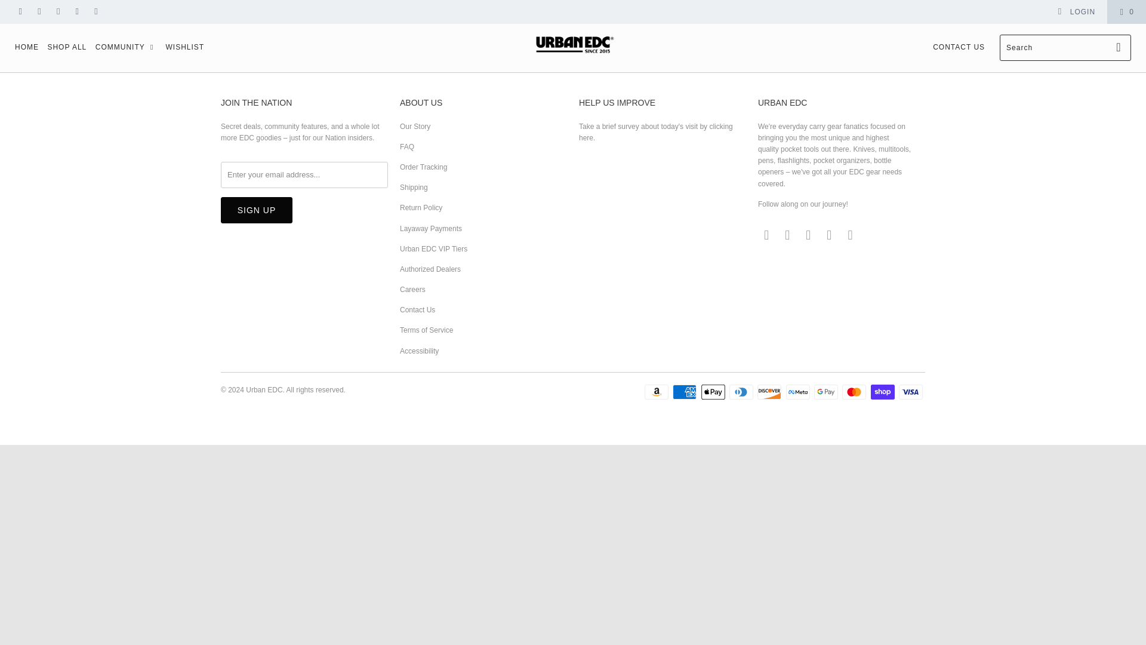  Describe the element at coordinates (184, 48) in the screenshot. I see `WISHLIST` at that location.